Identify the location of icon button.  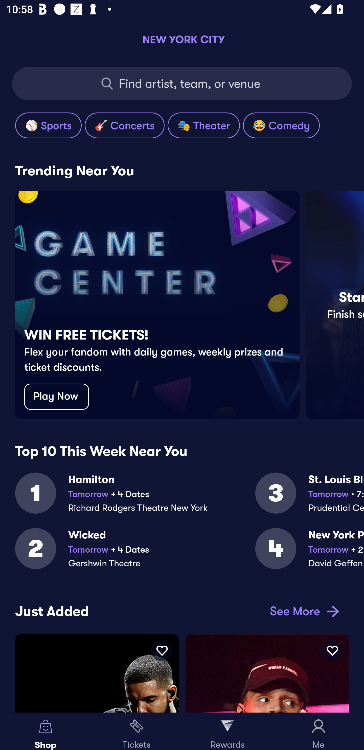
(162, 650).